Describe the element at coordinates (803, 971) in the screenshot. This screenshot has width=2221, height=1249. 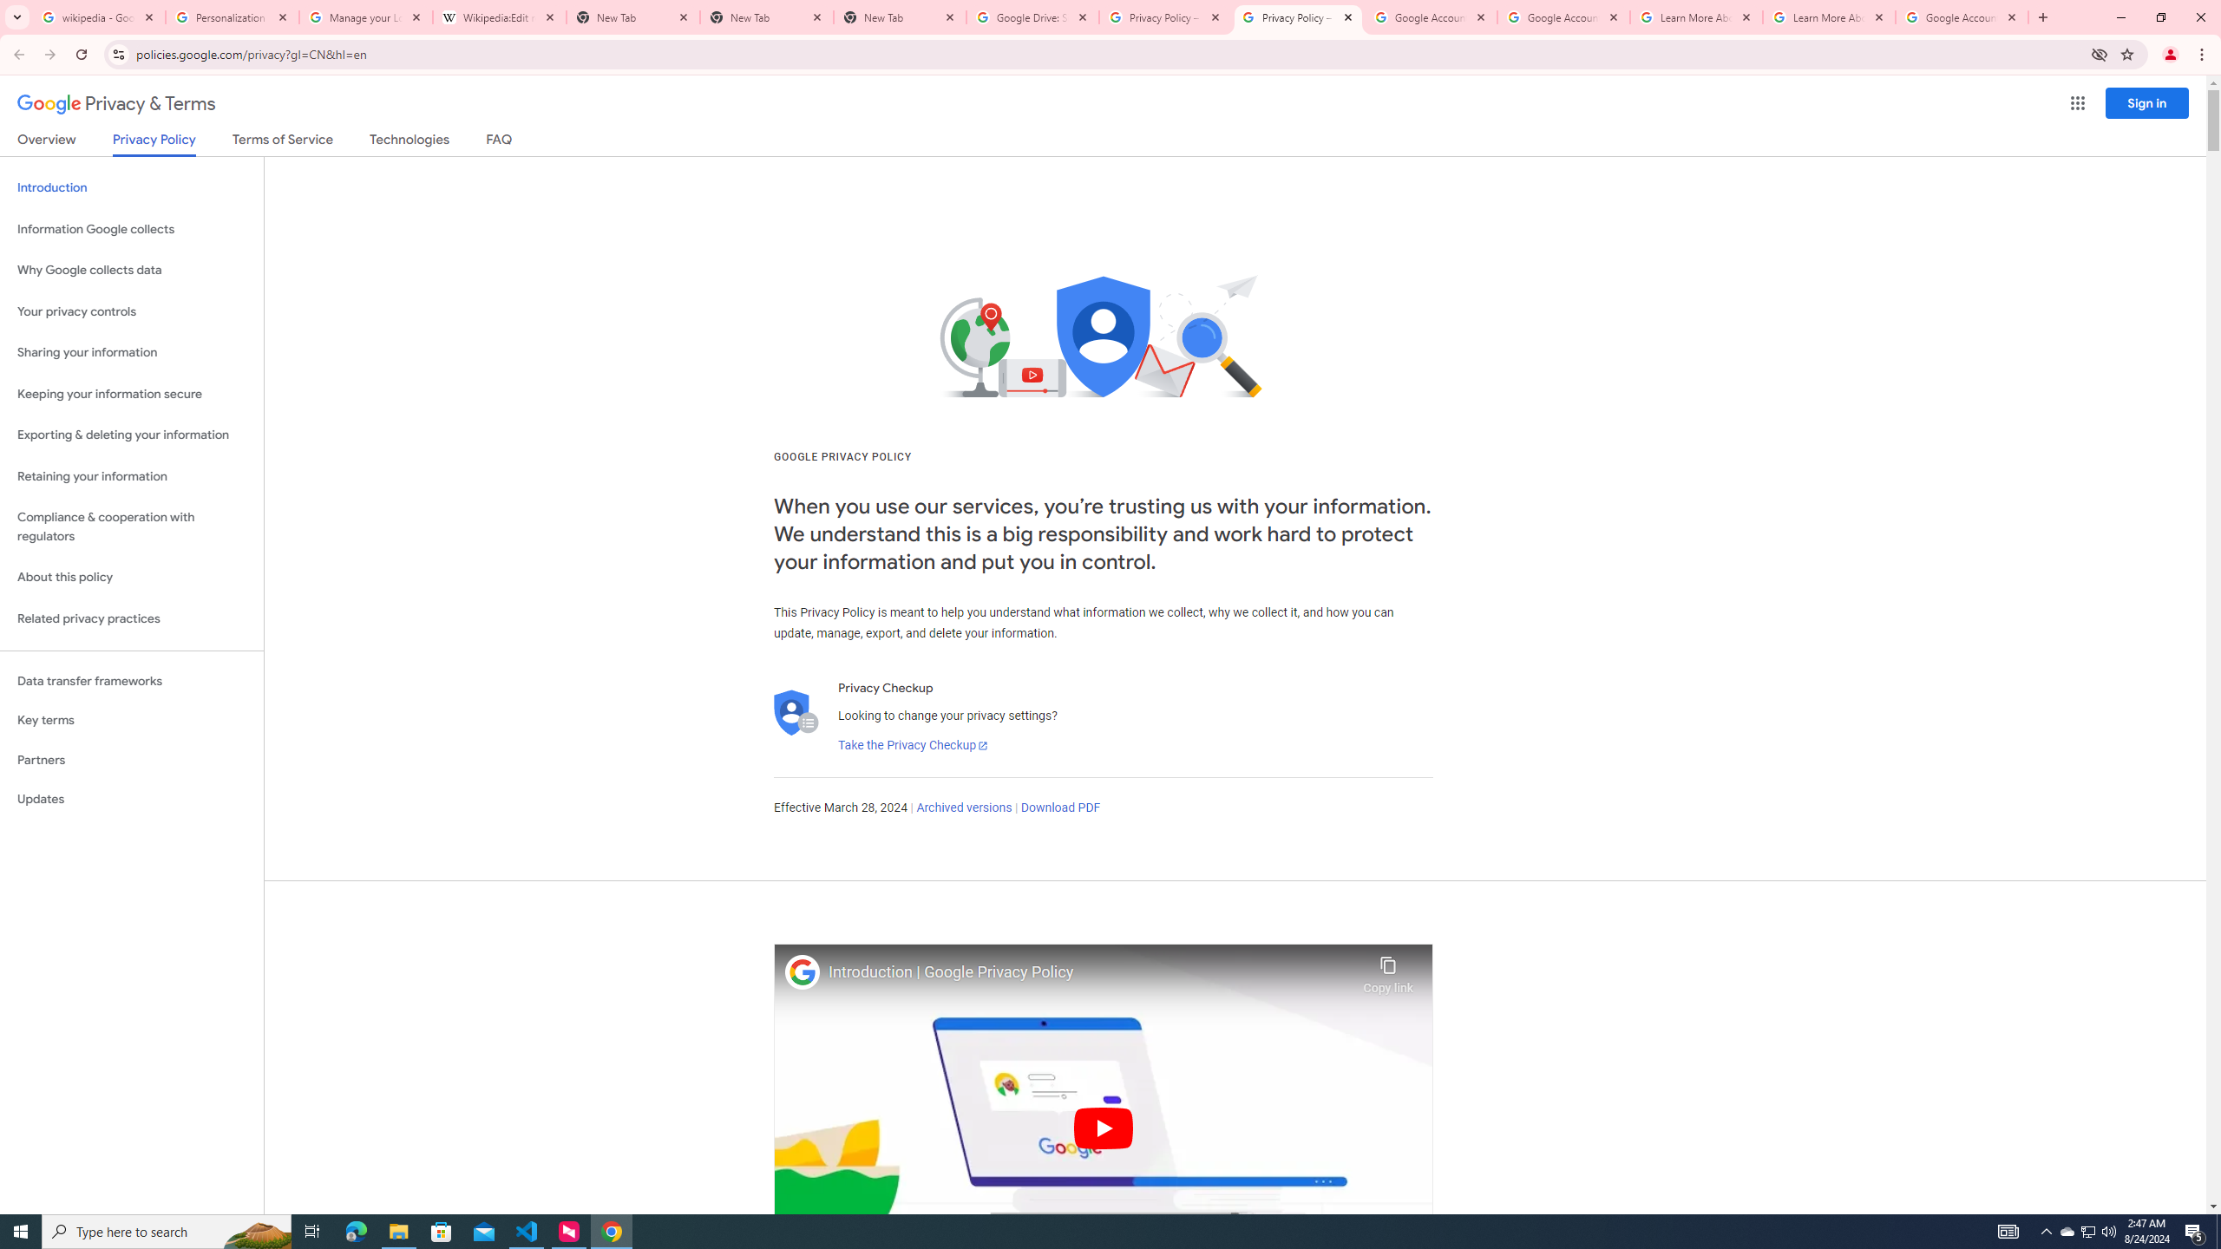
I see `Photo image of Google` at that location.